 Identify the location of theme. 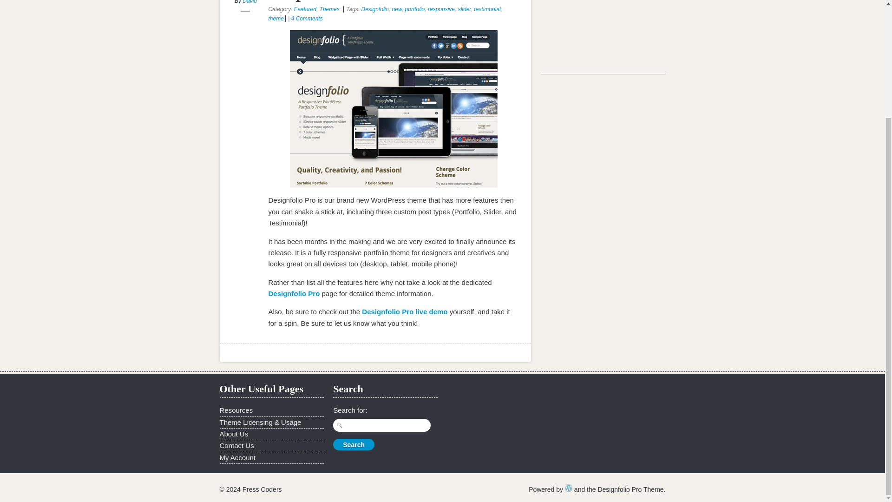
(276, 19).